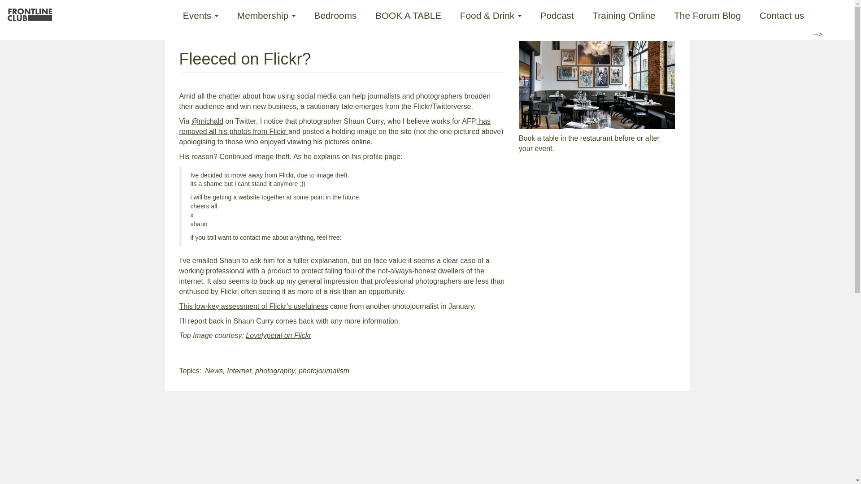 This screenshot has height=484, width=861. I want to click on Training Online, so click(623, 14).